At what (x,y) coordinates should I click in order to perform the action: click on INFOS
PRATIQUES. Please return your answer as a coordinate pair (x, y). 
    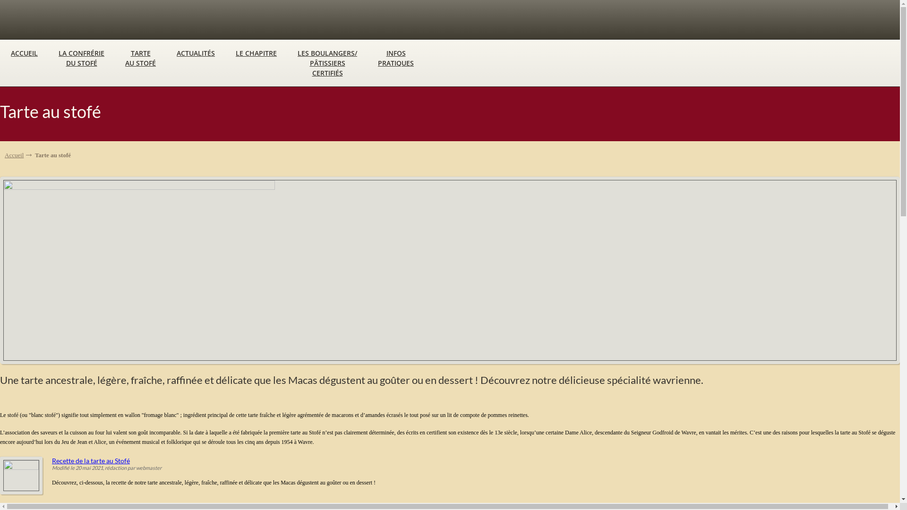
    Looking at the image, I should click on (396, 58).